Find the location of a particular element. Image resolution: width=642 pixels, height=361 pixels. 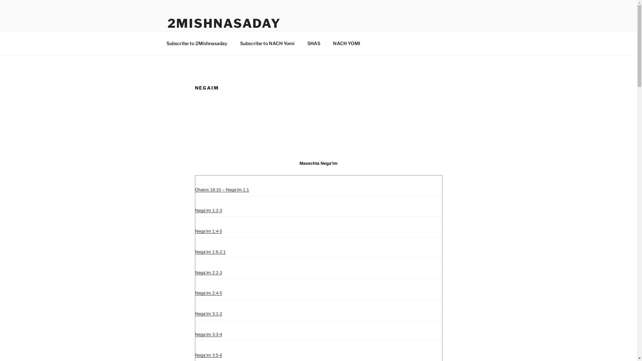

SHAS is located at coordinates (314, 43).